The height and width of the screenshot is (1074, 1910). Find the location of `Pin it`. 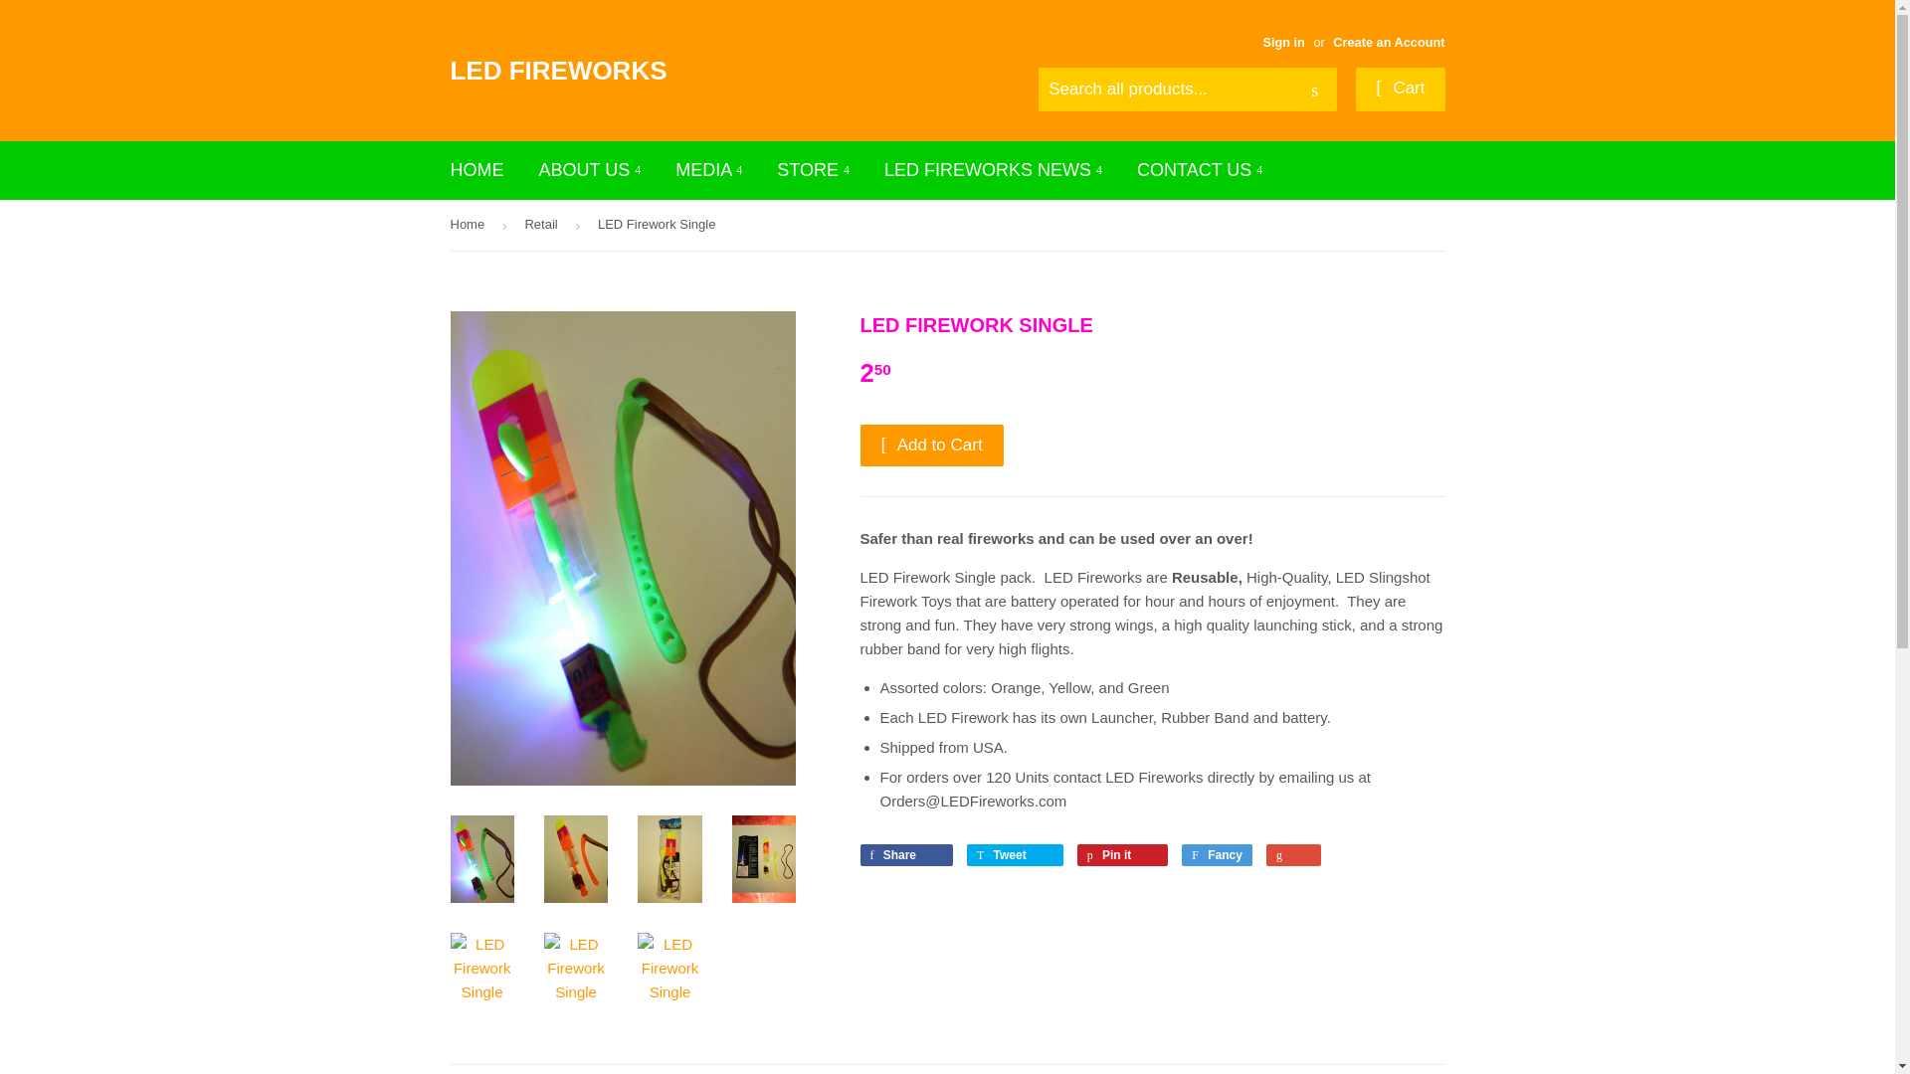

Pin it is located at coordinates (1122, 854).